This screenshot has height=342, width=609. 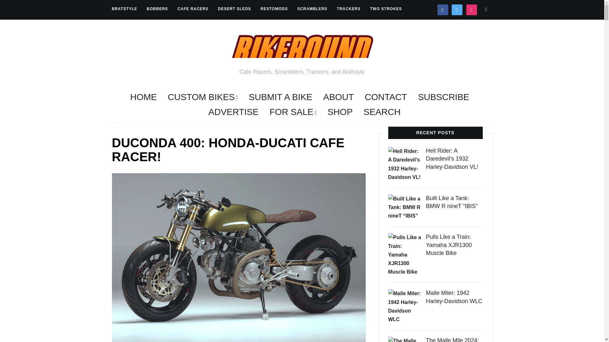 What do you see at coordinates (457, 9) in the screenshot?
I see `Twitter` at bounding box center [457, 9].